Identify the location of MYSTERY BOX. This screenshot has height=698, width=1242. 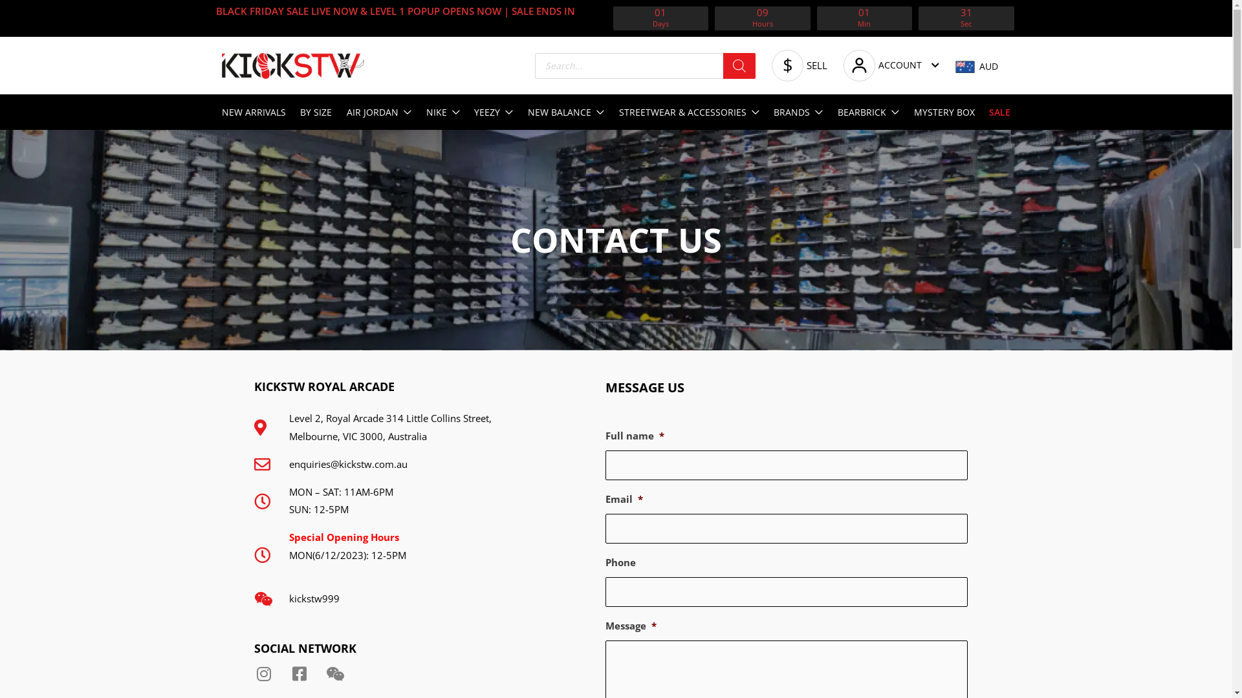
(944, 112).